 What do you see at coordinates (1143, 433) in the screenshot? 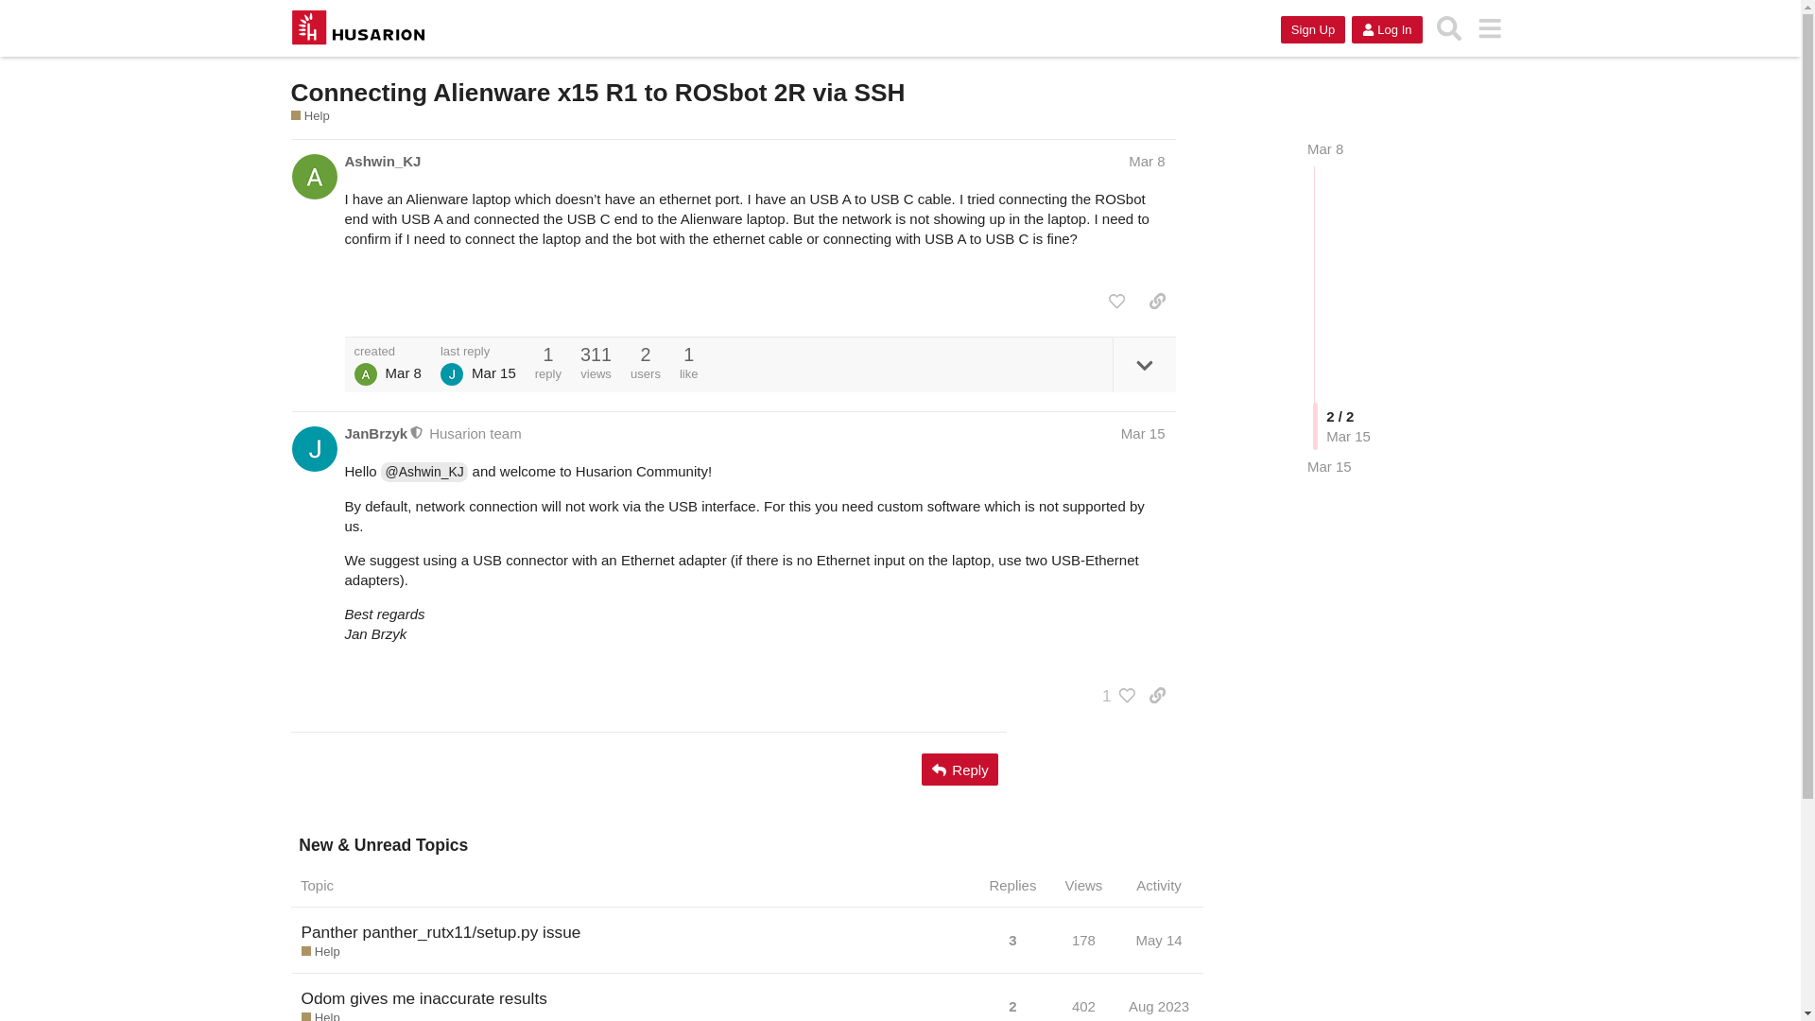
I see `Mar 15` at bounding box center [1143, 433].